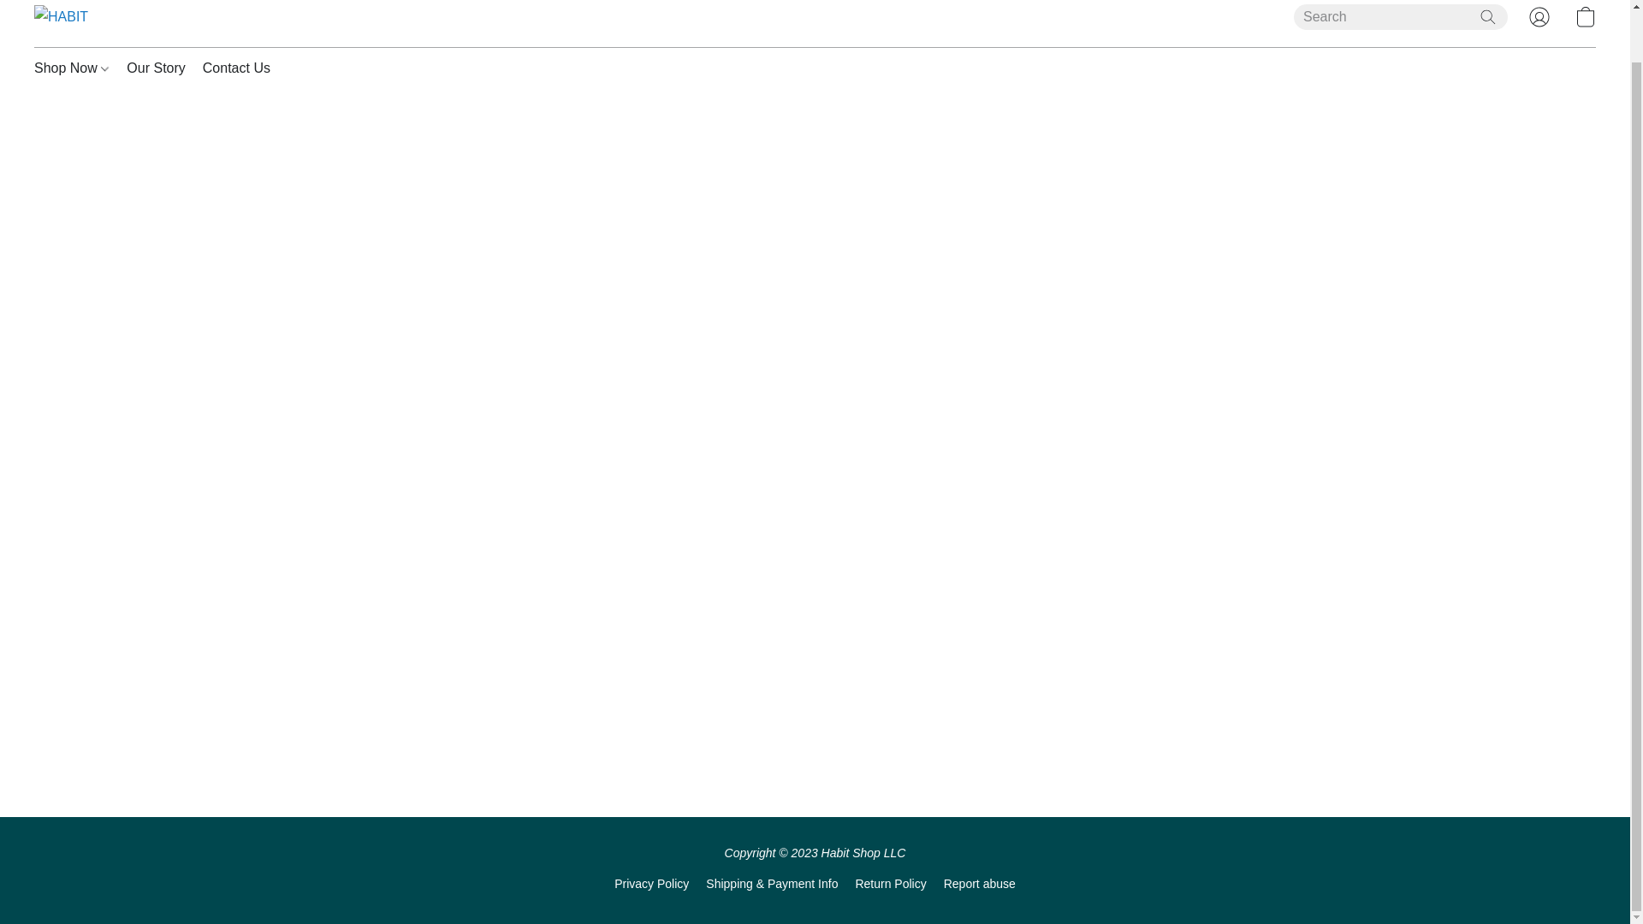 This screenshot has height=924, width=1643. Describe the element at coordinates (979, 883) in the screenshot. I see `Report abuse` at that location.